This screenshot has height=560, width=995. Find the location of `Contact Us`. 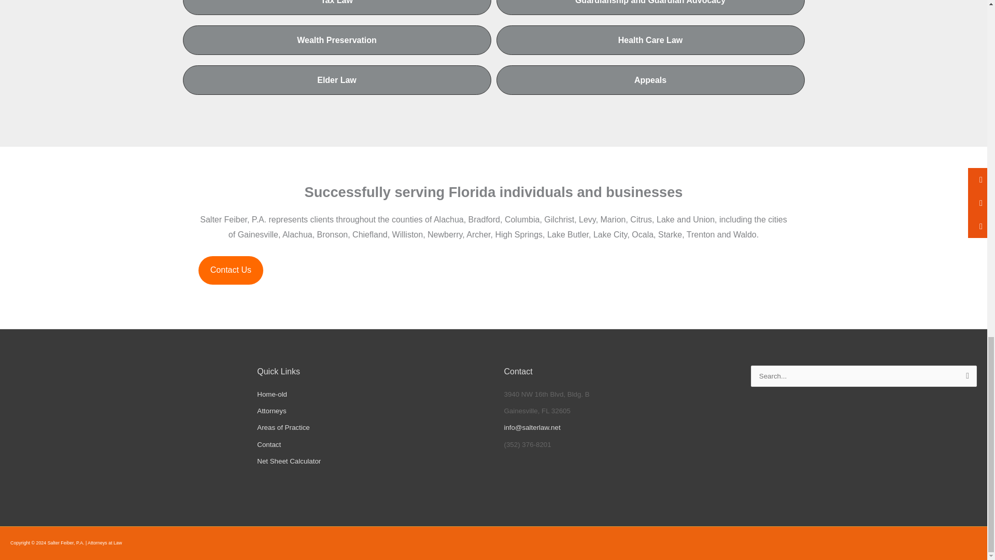

Contact Us is located at coordinates (231, 270).